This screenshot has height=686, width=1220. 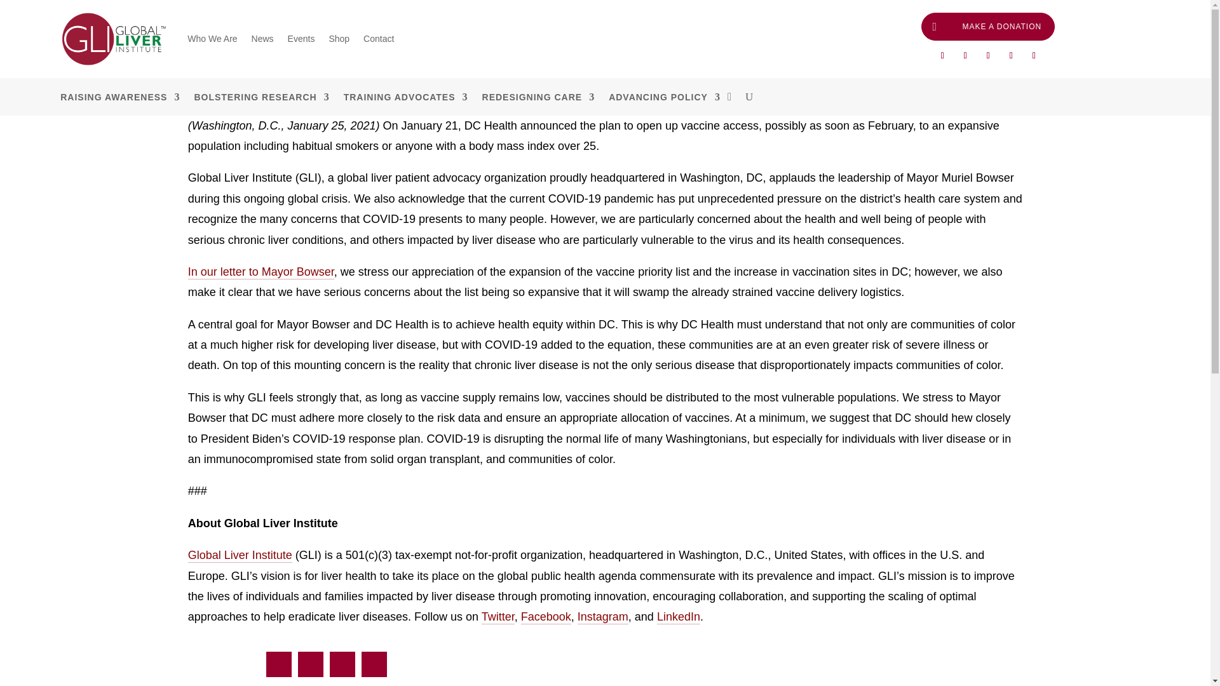 What do you see at coordinates (538, 99) in the screenshot?
I see `REDESIGNING CARE` at bounding box center [538, 99].